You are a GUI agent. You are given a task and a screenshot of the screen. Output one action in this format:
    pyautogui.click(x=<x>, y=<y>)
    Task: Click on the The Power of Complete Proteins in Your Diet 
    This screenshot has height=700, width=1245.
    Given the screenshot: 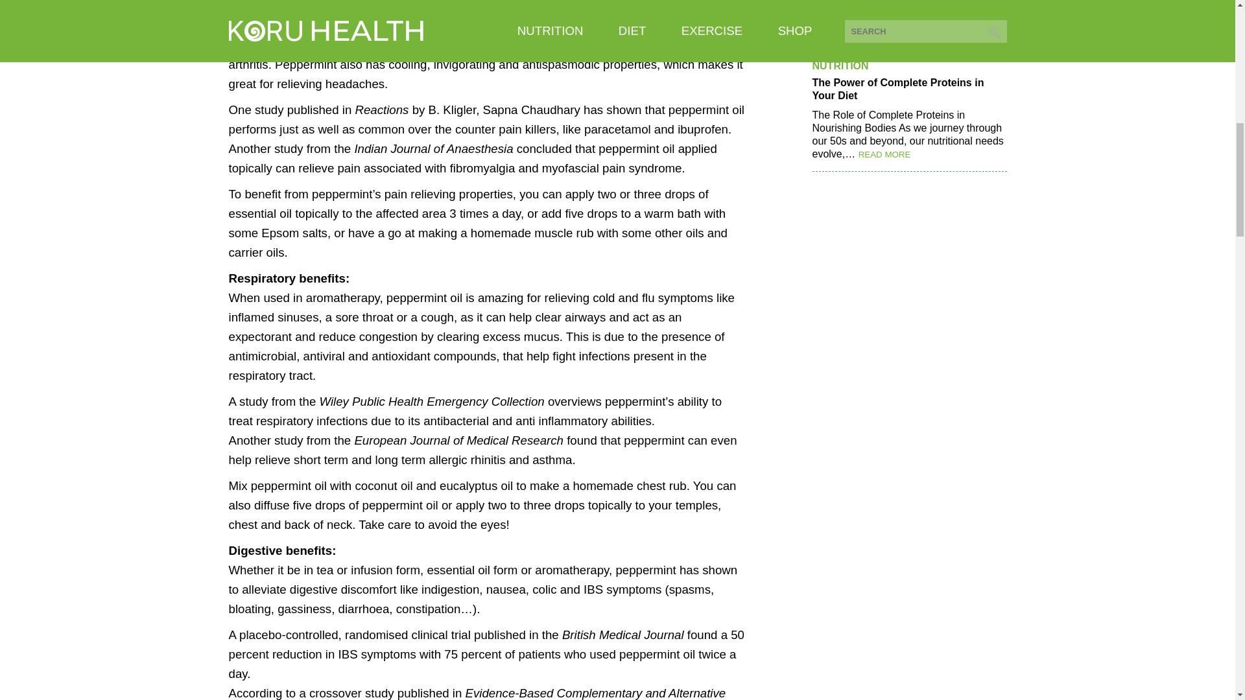 What is the action you would take?
    pyautogui.click(x=908, y=89)
    